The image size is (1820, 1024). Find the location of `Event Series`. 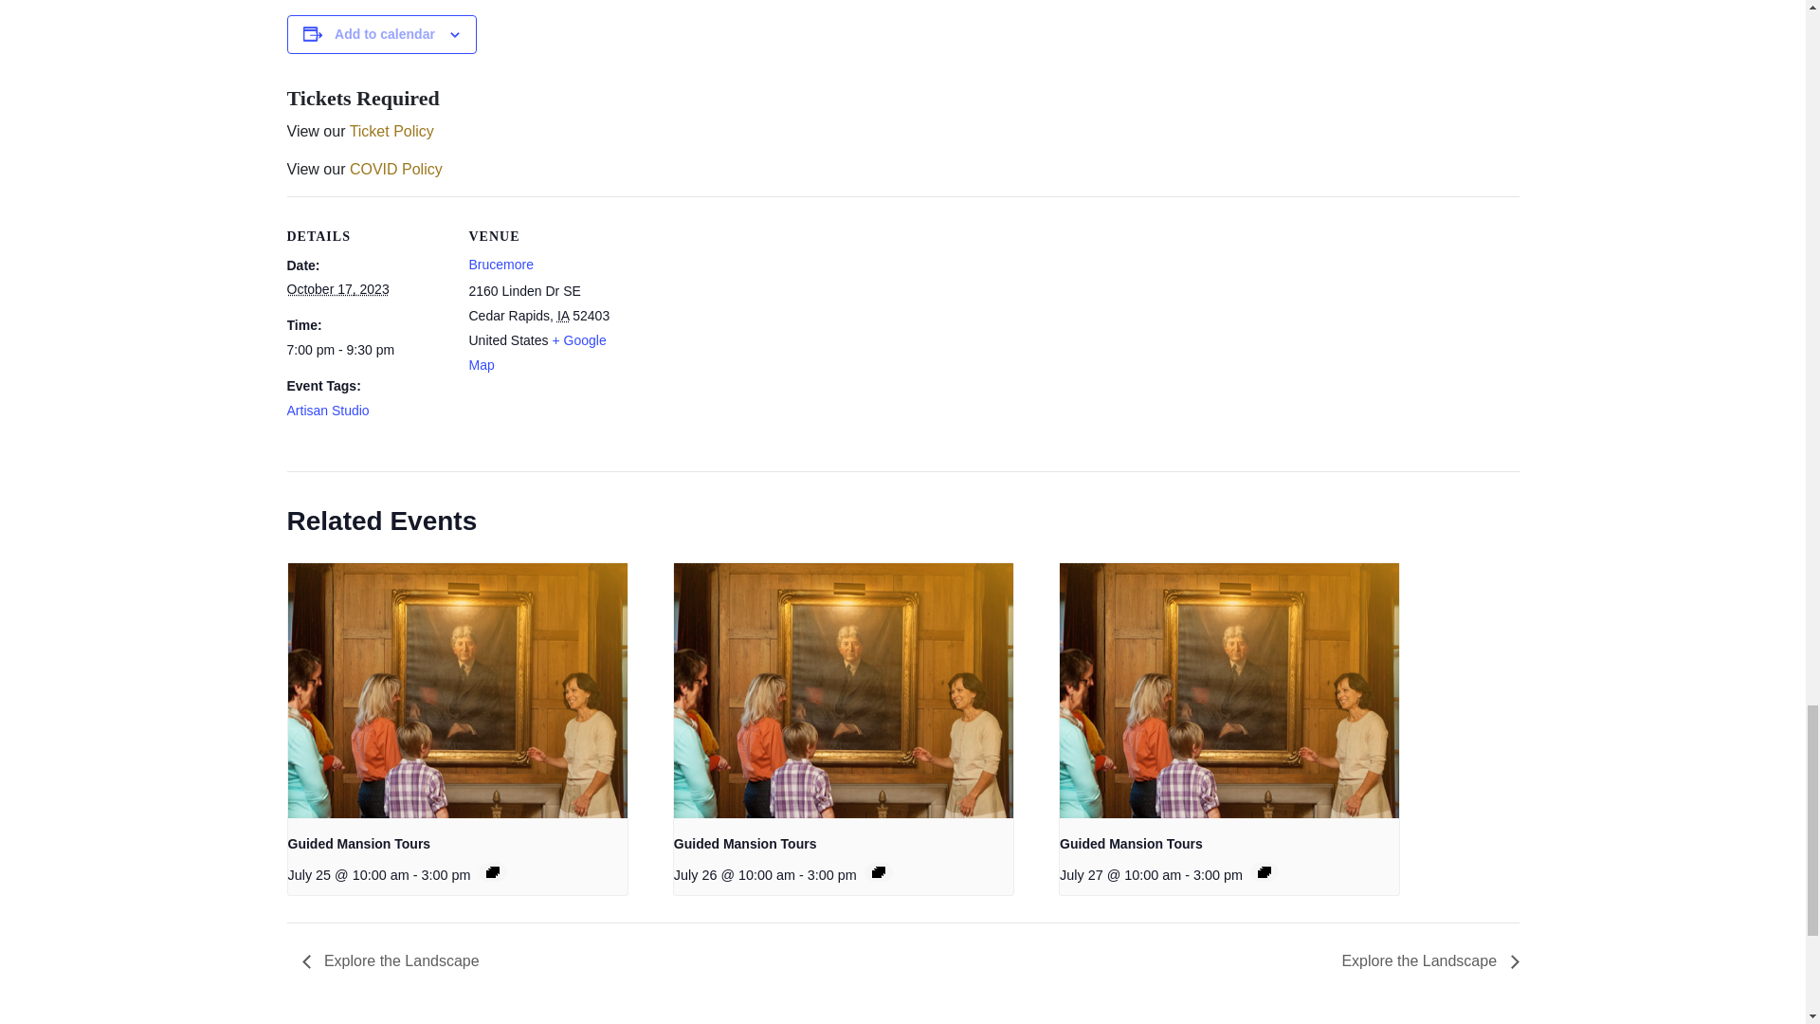

Event Series is located at coordinates (1264, 871).